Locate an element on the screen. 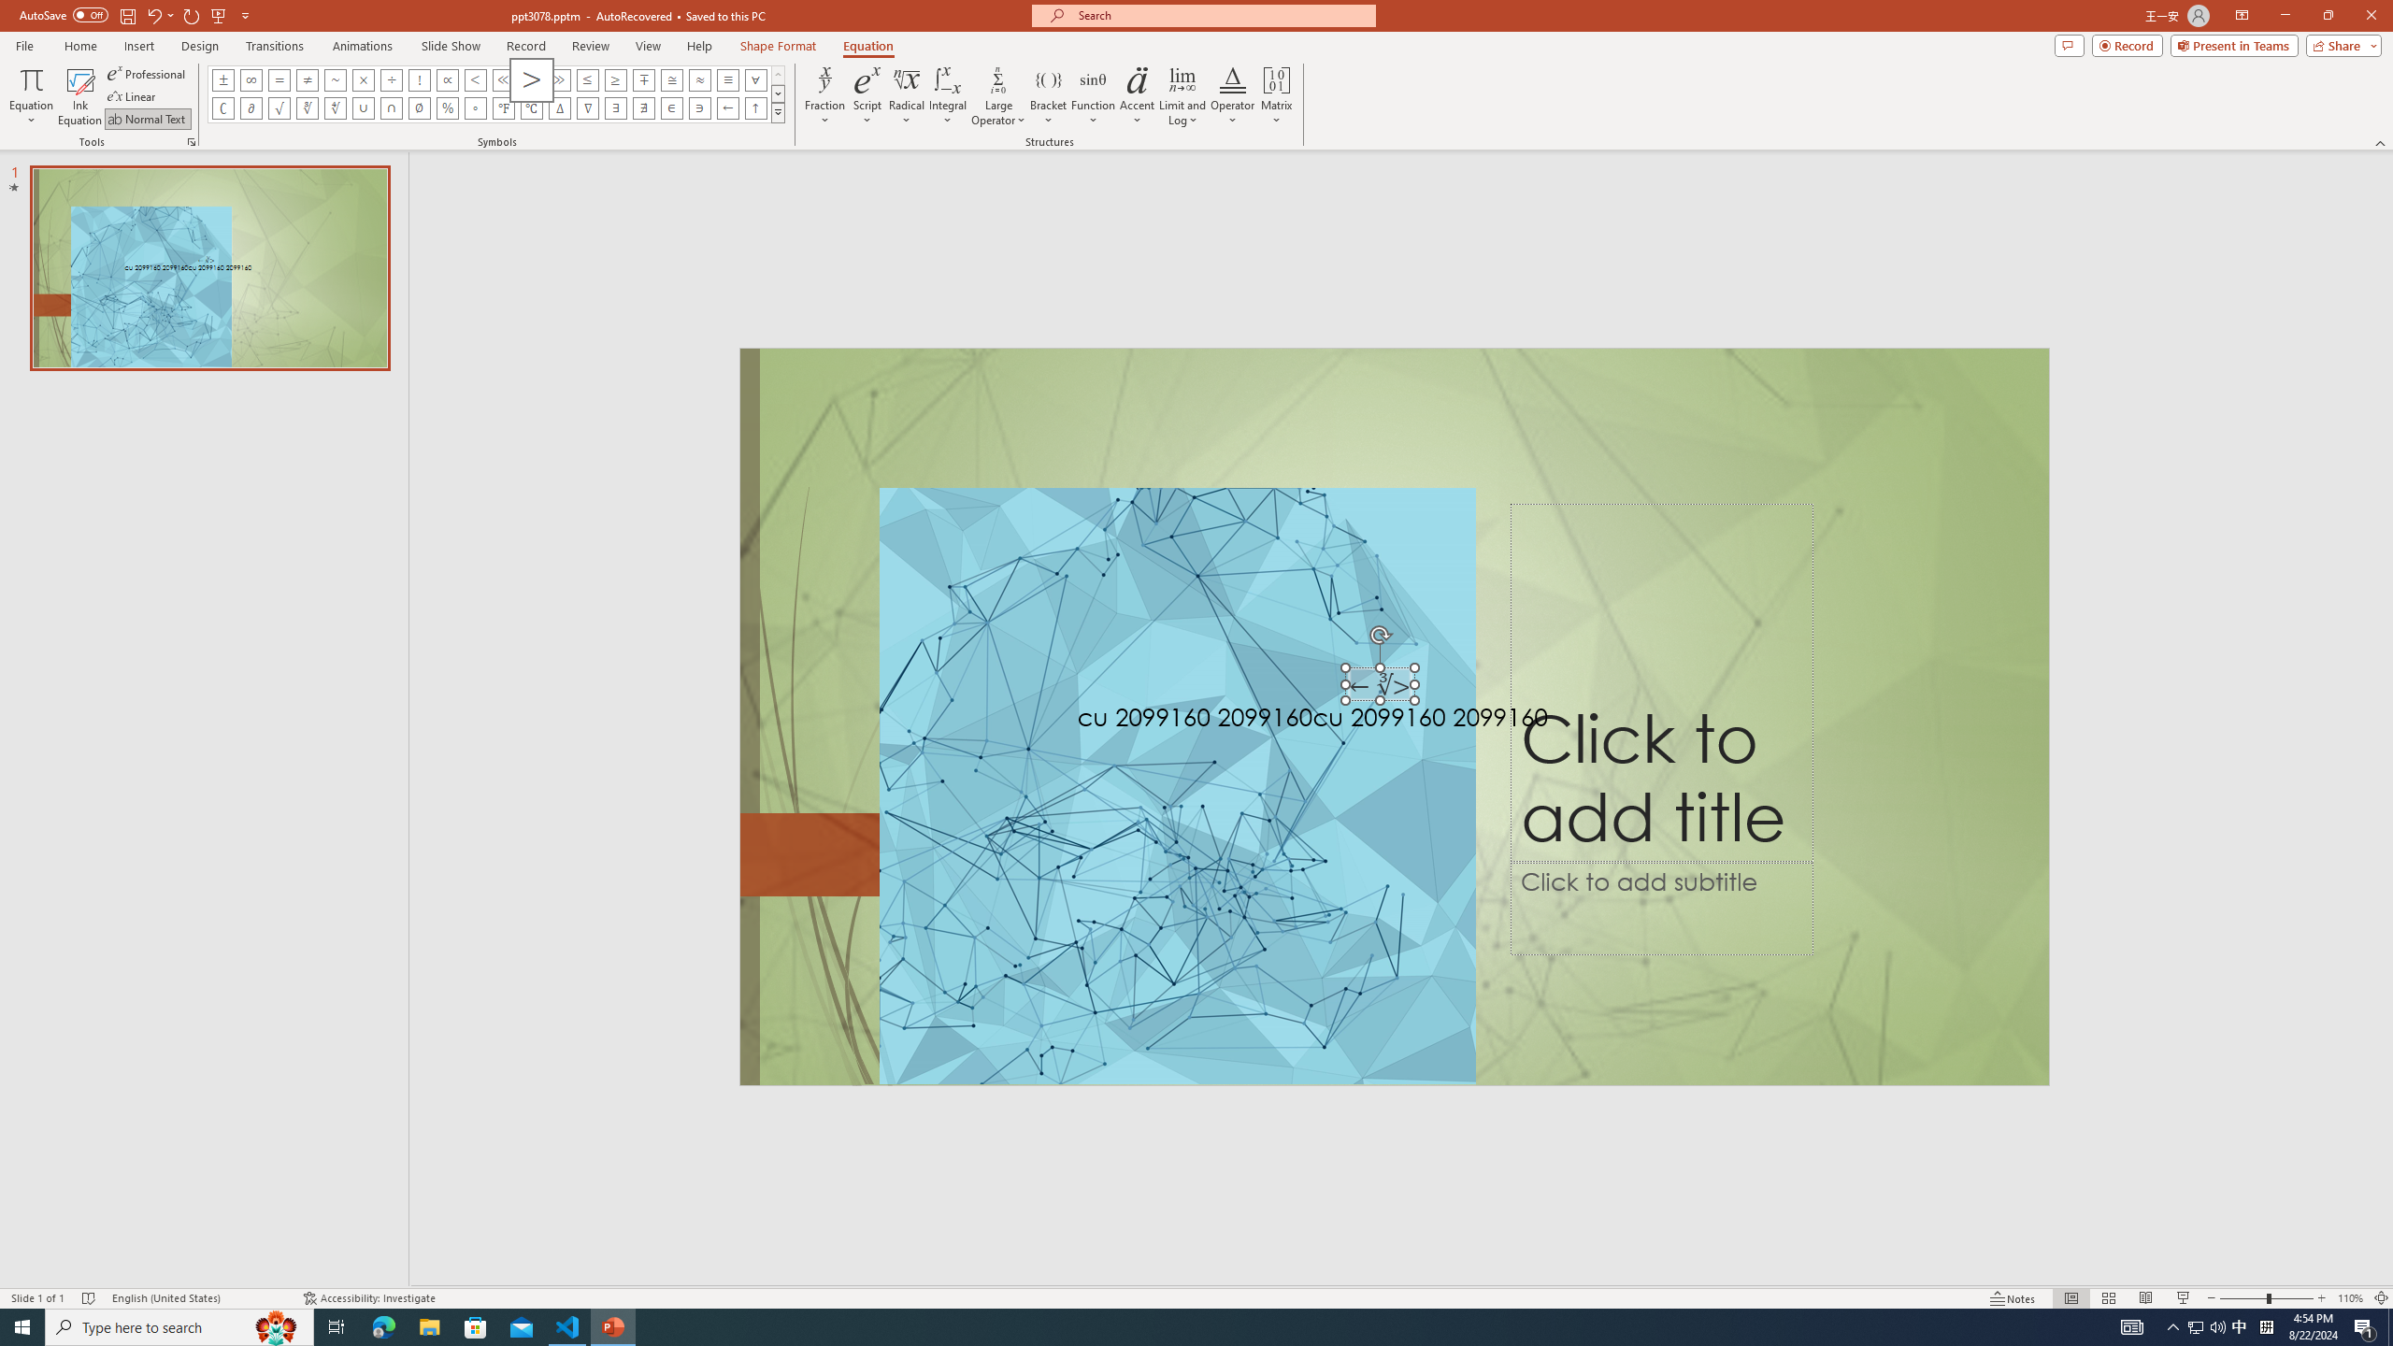  Equation Symbol Nabla is located at coordinates (589, 108).